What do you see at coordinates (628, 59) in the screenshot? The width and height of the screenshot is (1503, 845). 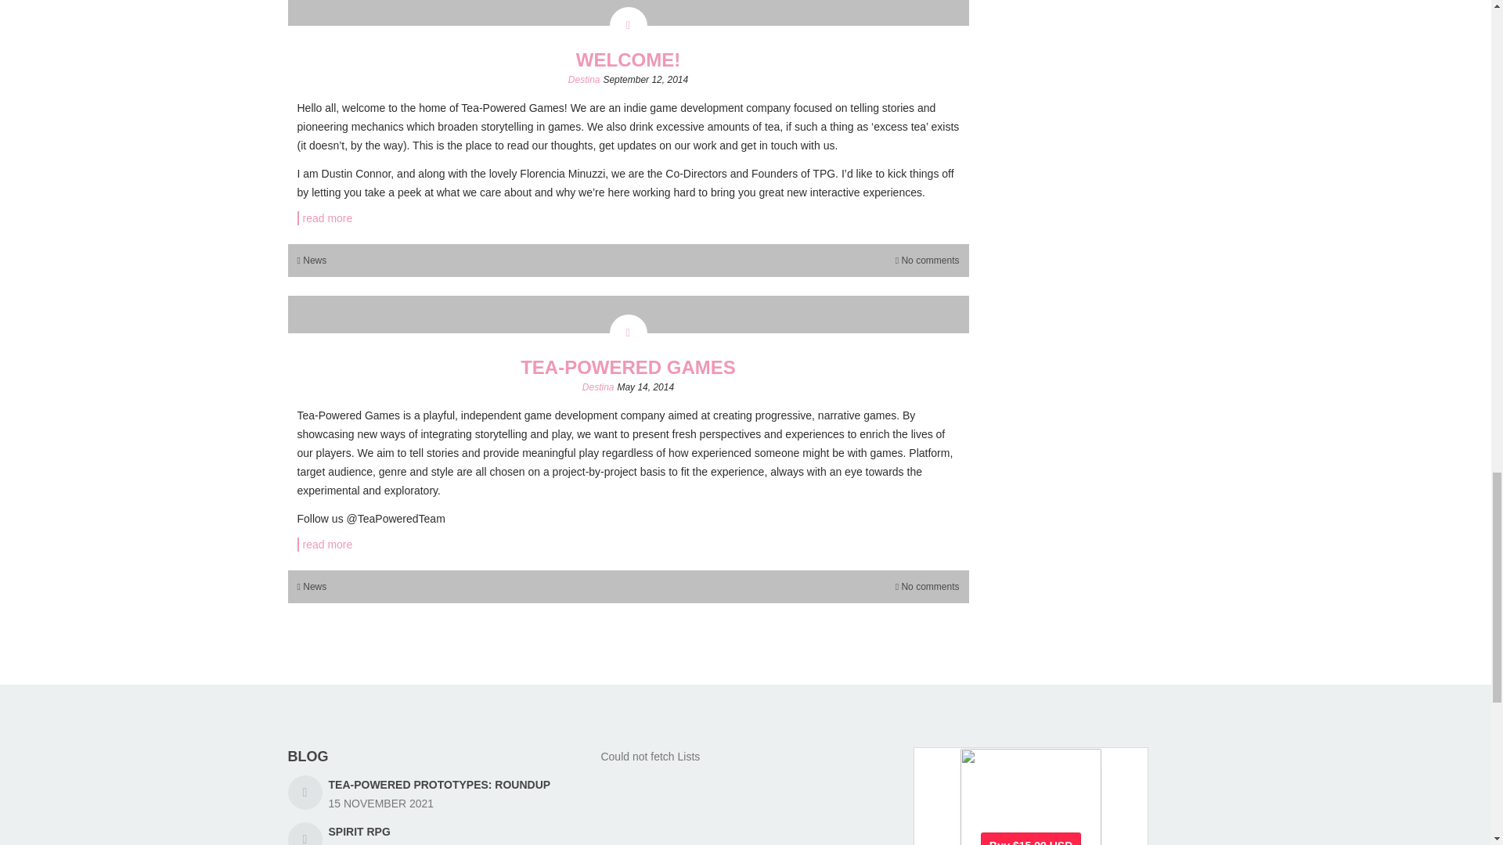 I see `WELCOME!` at bounding box center [628, 59].